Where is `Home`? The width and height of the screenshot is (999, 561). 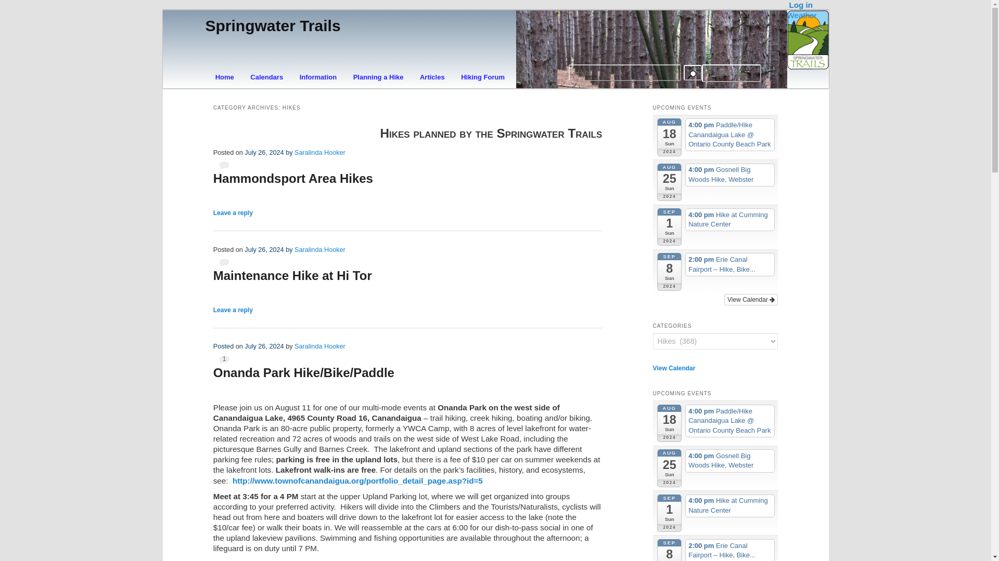
Home is located at coordinates (225, 77).